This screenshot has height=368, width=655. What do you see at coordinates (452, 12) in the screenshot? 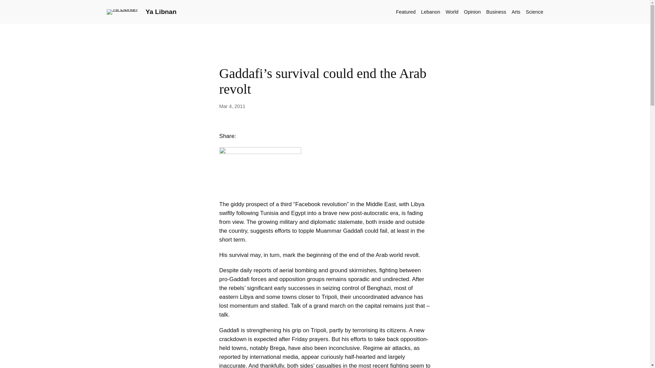
I see `World` at bounding box center [452, 12].